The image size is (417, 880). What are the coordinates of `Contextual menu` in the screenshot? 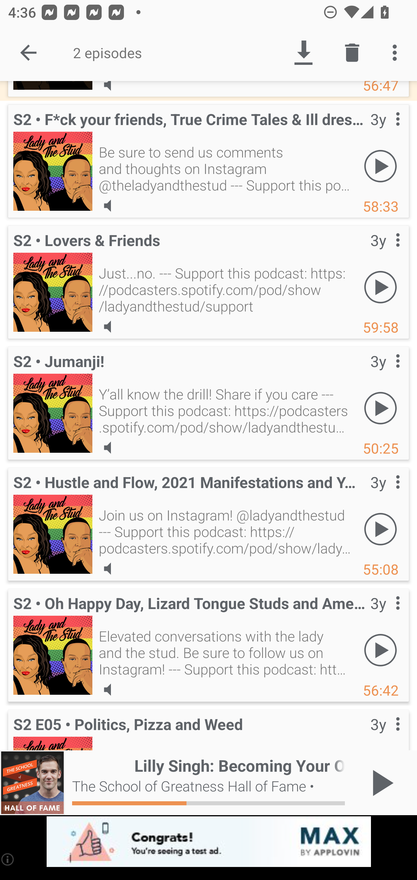 It's located at (385, 731).